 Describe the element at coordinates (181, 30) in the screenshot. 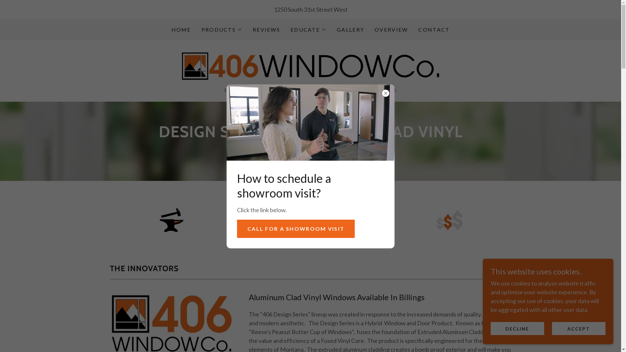

I see `HOME` at that location.